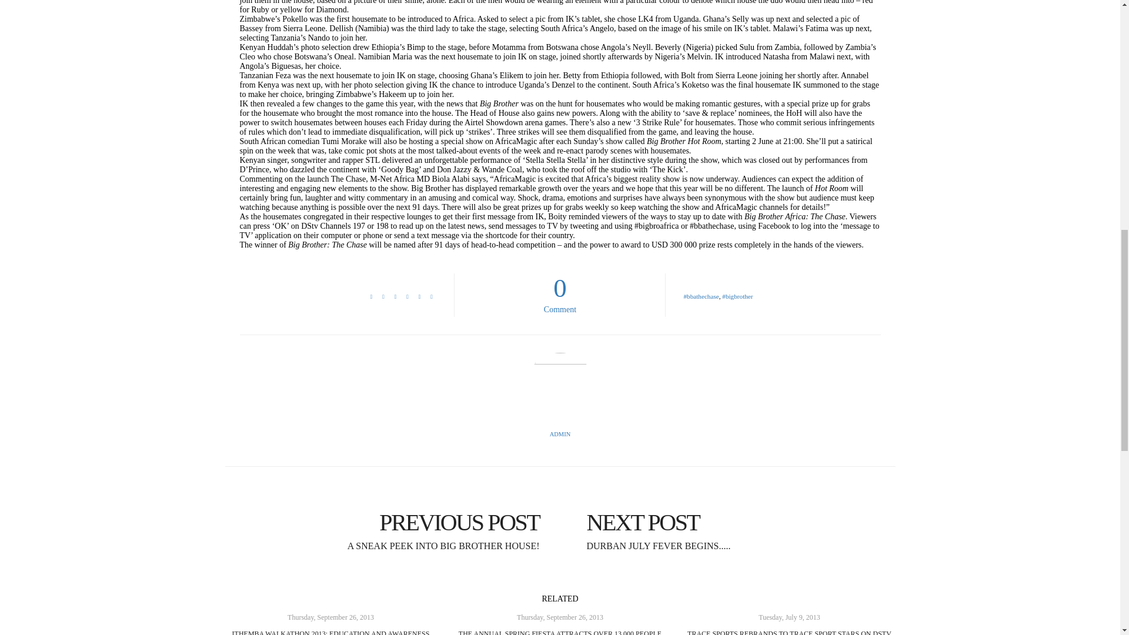 The height and width of the screenshot is (635, 1129). I want to click on DURBAN JULY FEVER BEGINS....., so click(560, 434).